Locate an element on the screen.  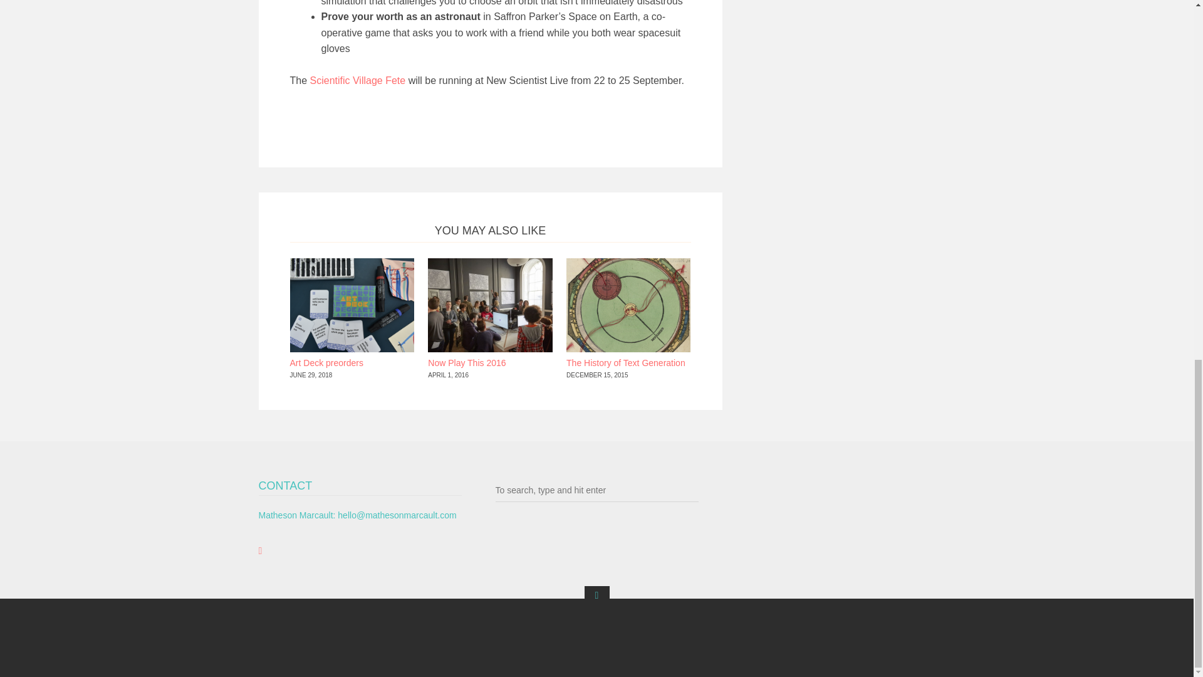
Scientific Village Fete is located at coordinates (358, 80).